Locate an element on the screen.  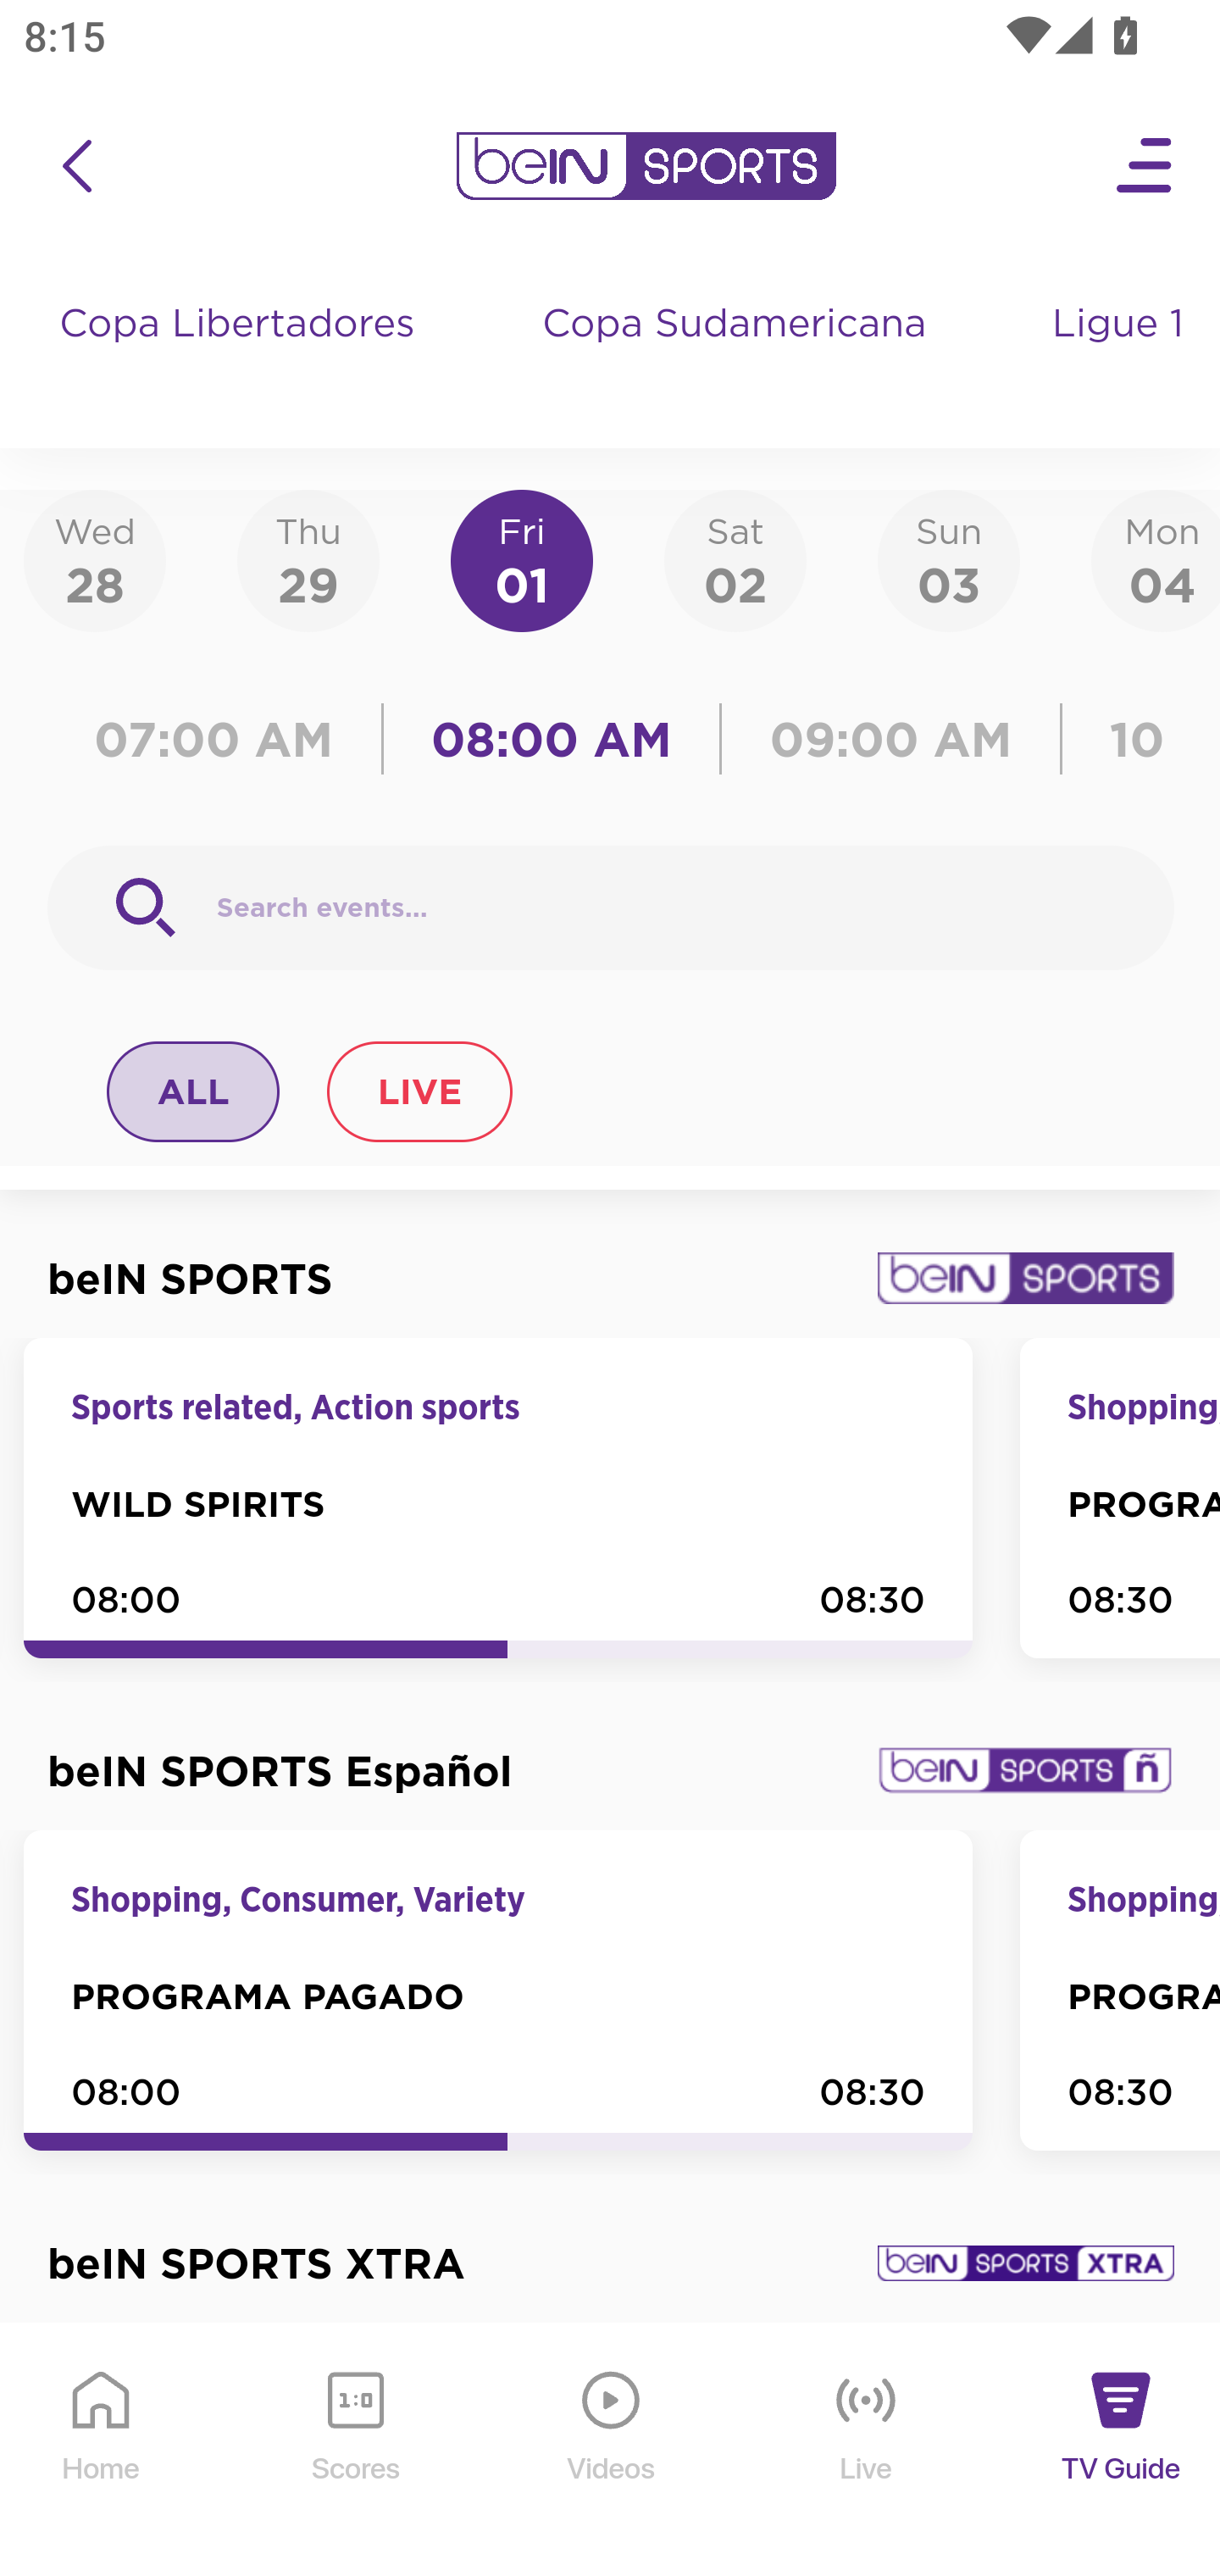
08:00 AM is located at coordinates (552, 739).